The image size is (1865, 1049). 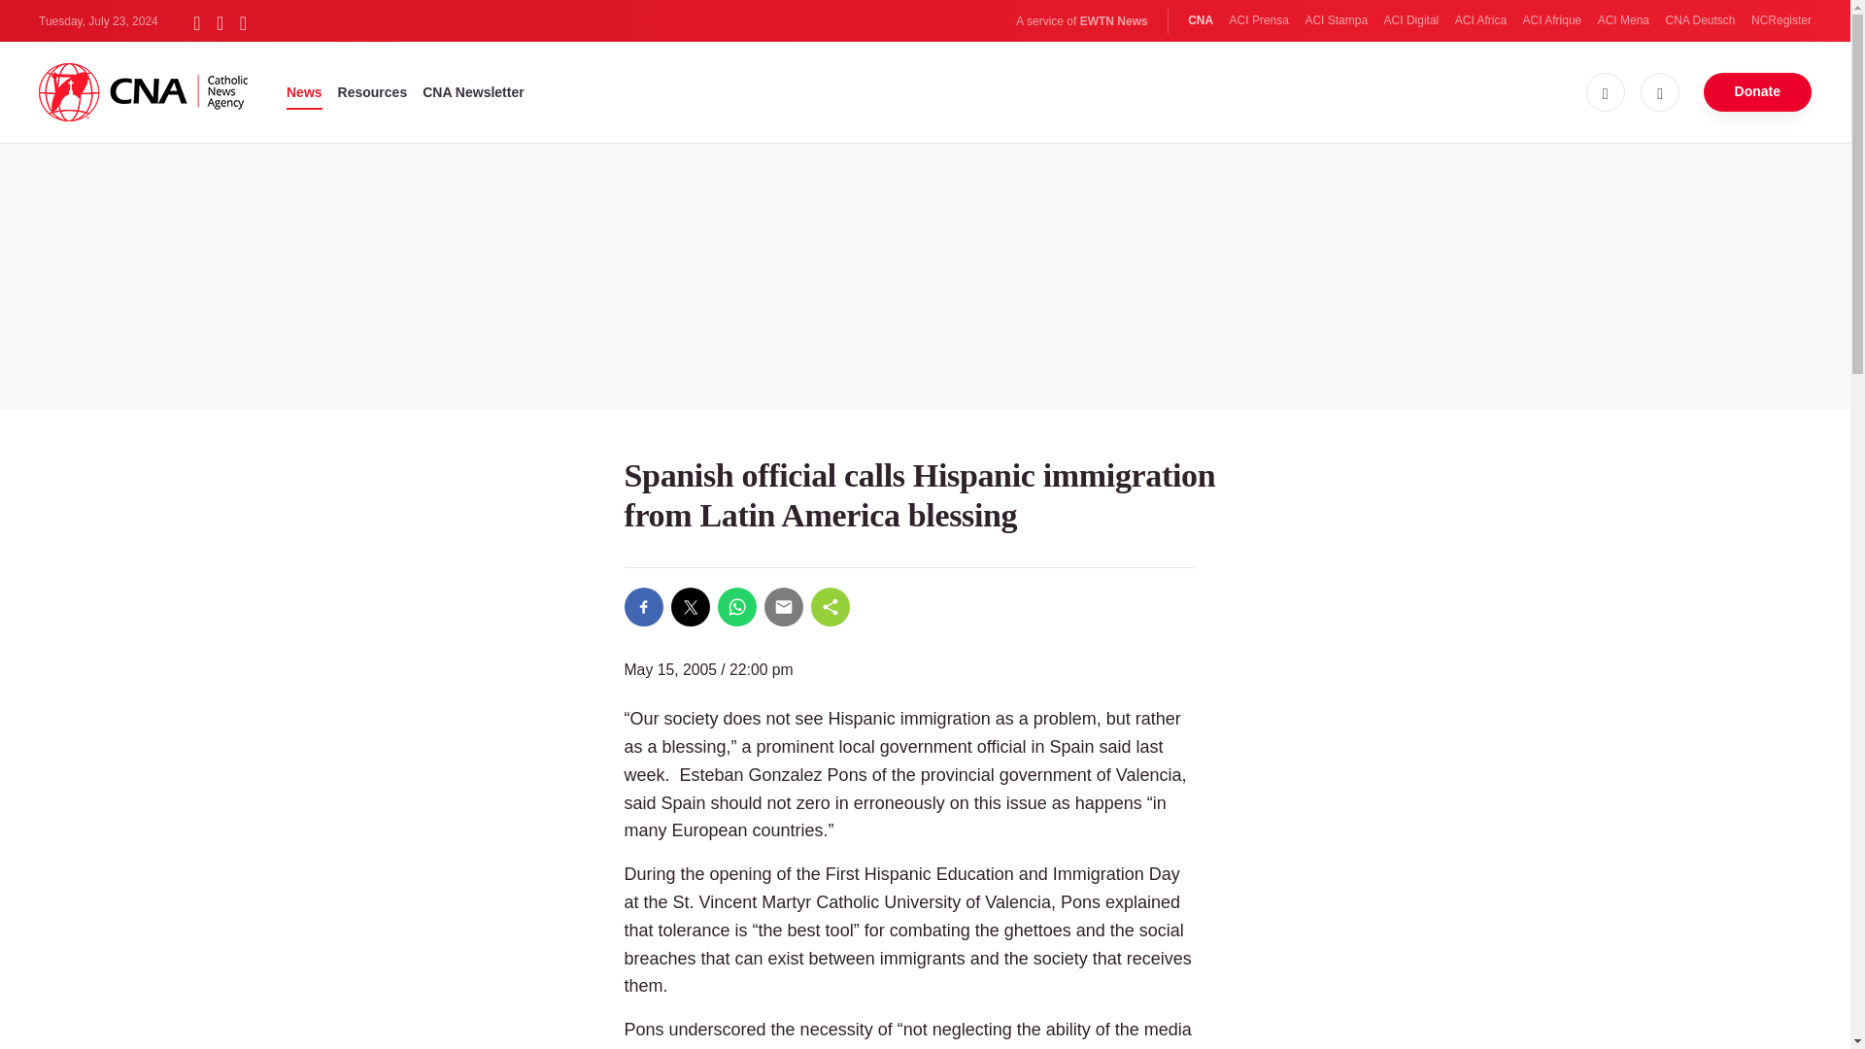 I want to click on ACI Stampa, so click(x=1335, y=20).